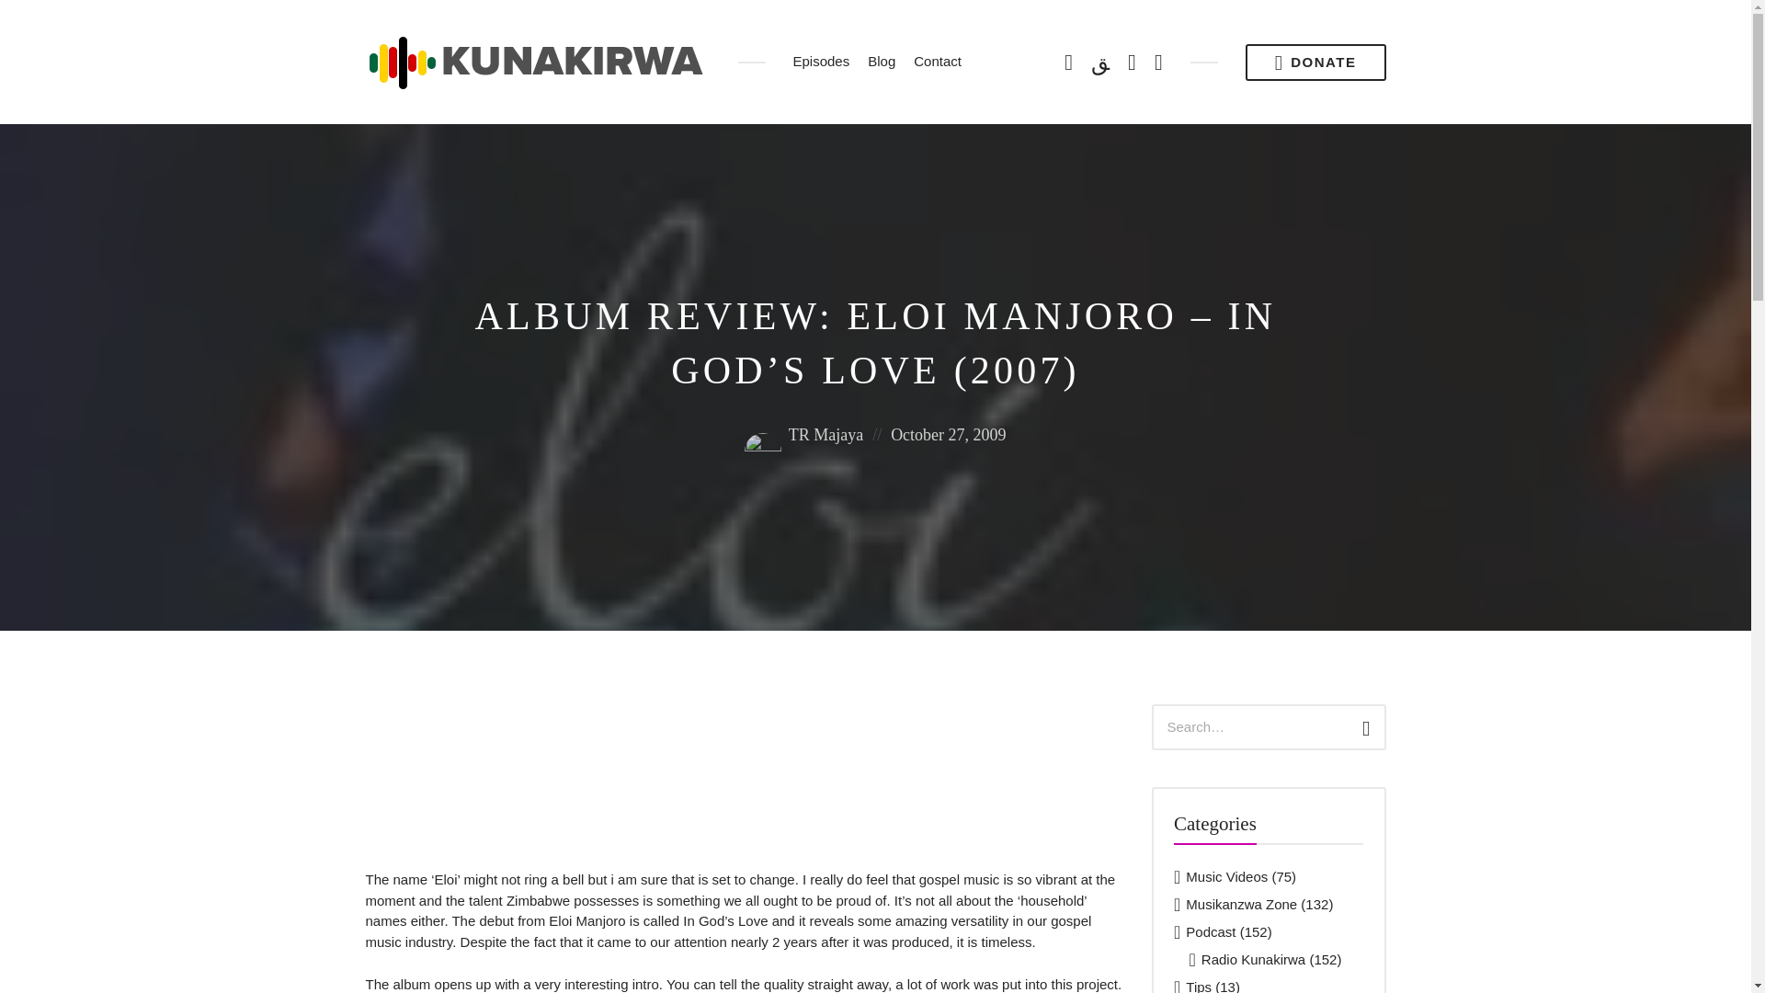 The width and height of the screenshot is (1765, 993). Describe the element at coordinates (803, 434) in the screenshot. I see `TR Majaya` at that location.